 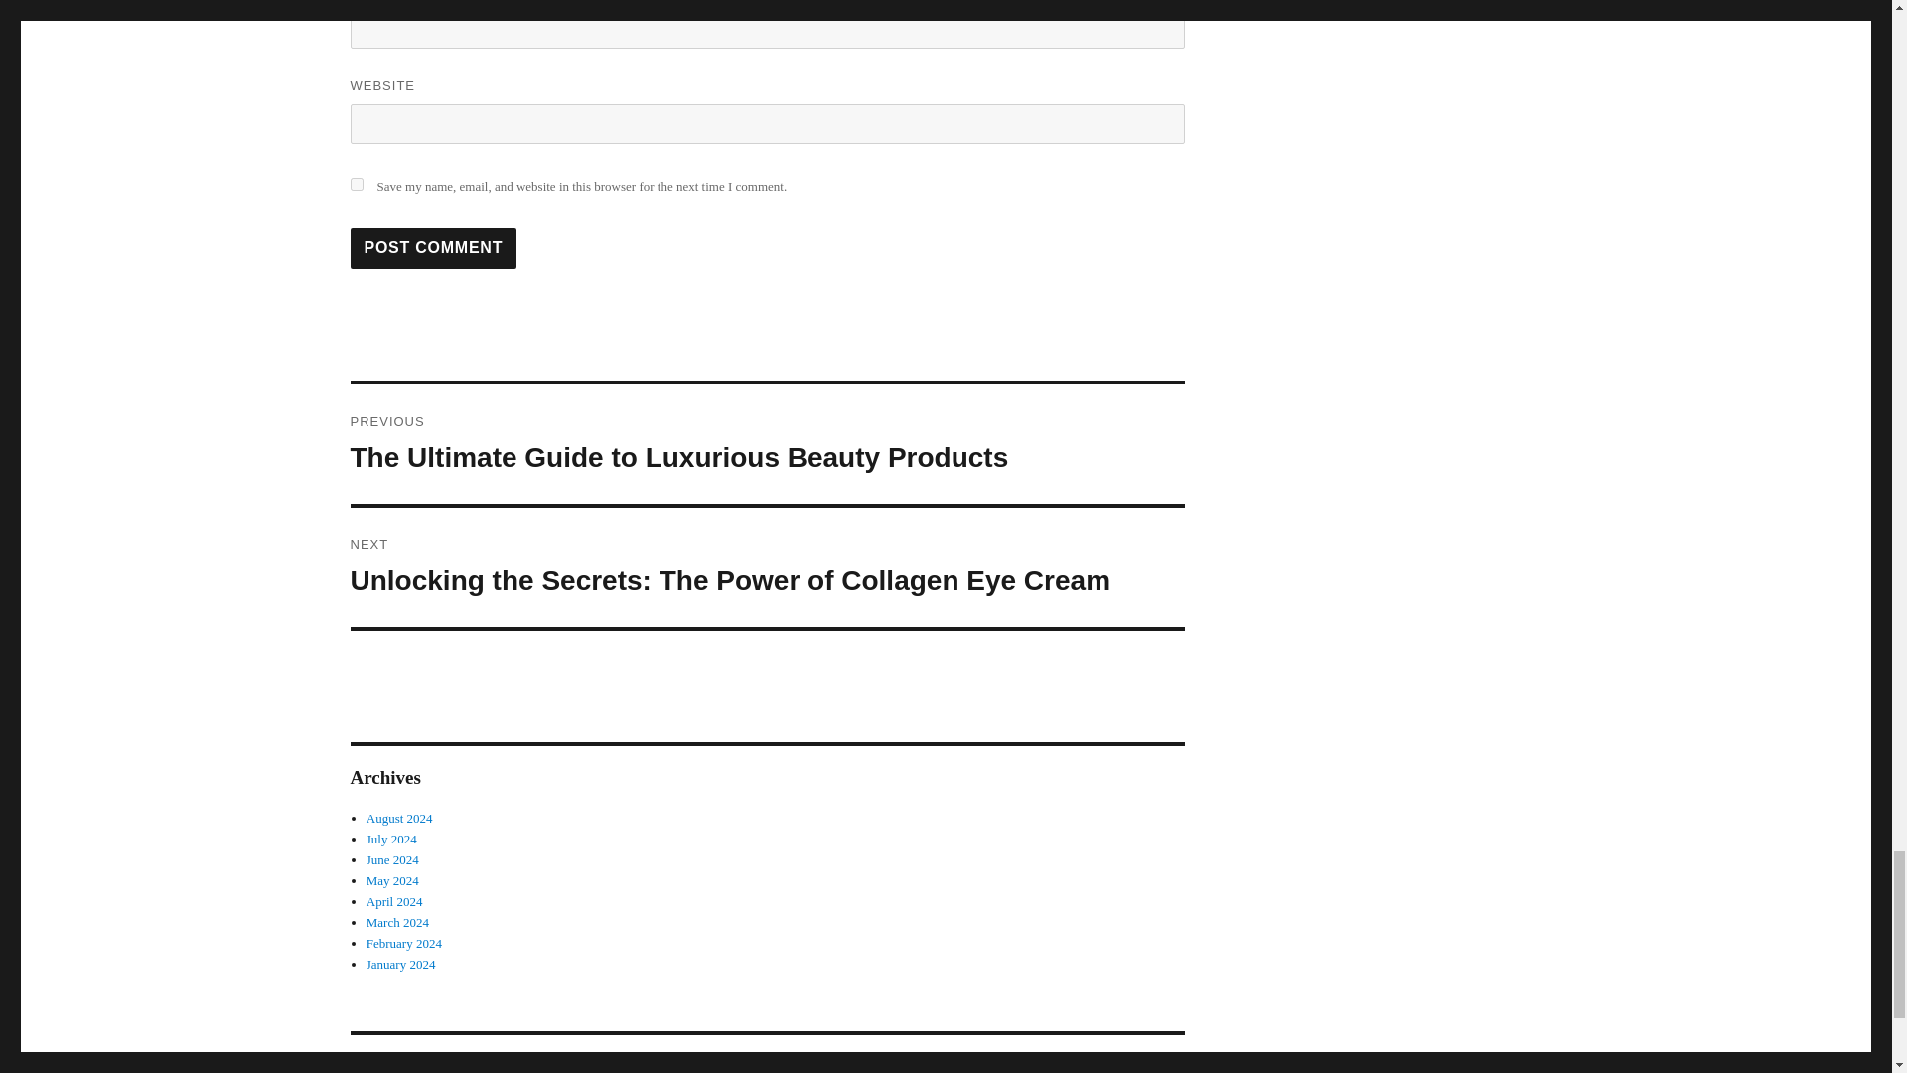 I want to click on July 2024, so click(x=391, y=839).